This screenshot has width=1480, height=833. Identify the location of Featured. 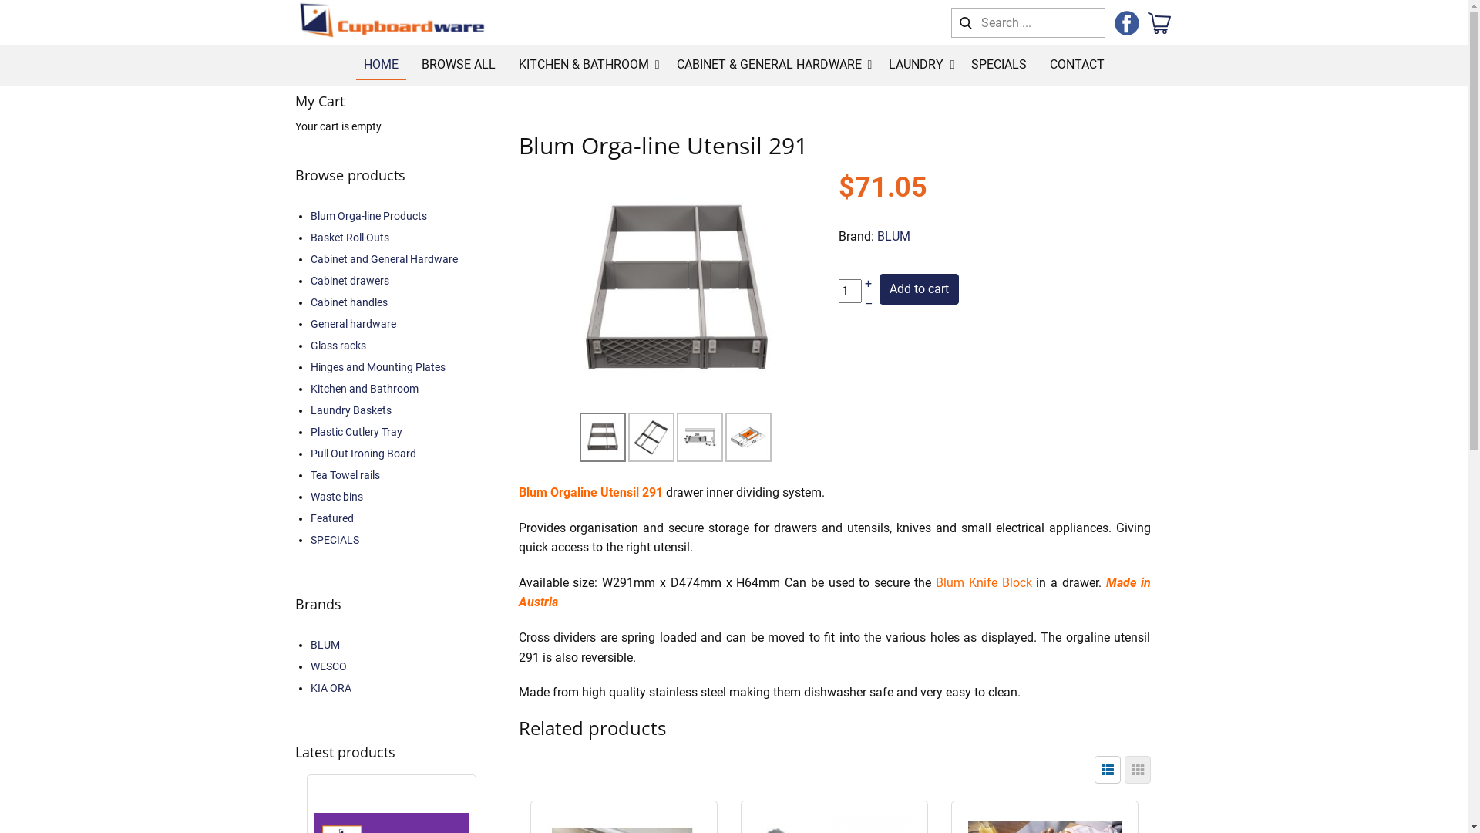
(331, 518).